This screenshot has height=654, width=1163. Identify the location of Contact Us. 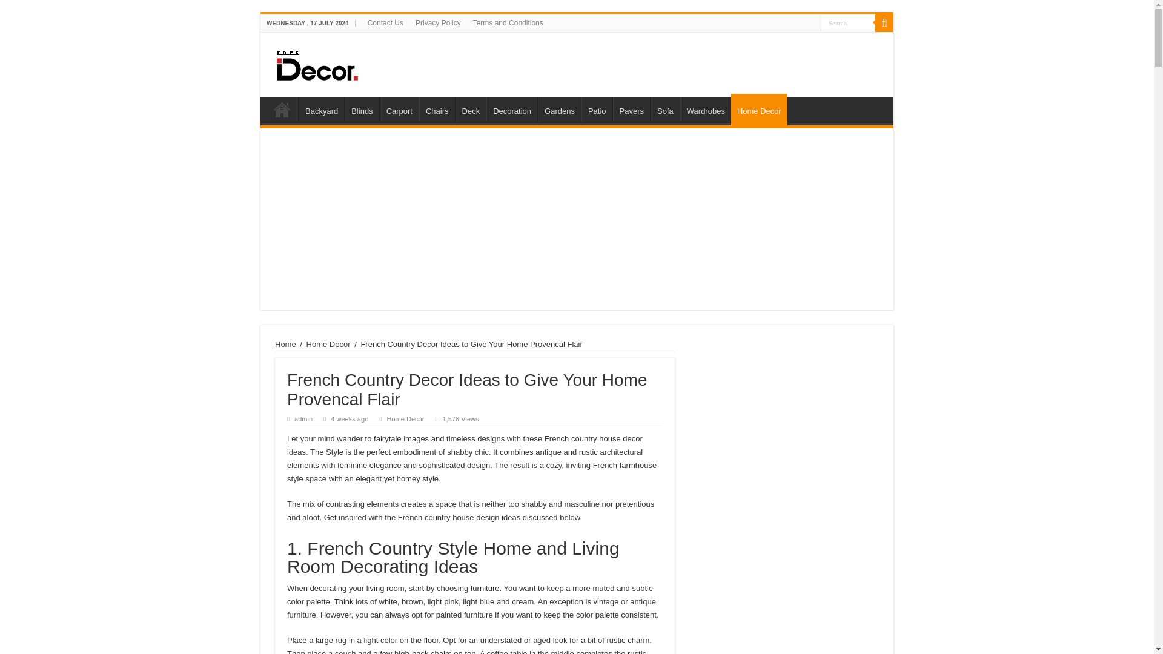
(385, 22).